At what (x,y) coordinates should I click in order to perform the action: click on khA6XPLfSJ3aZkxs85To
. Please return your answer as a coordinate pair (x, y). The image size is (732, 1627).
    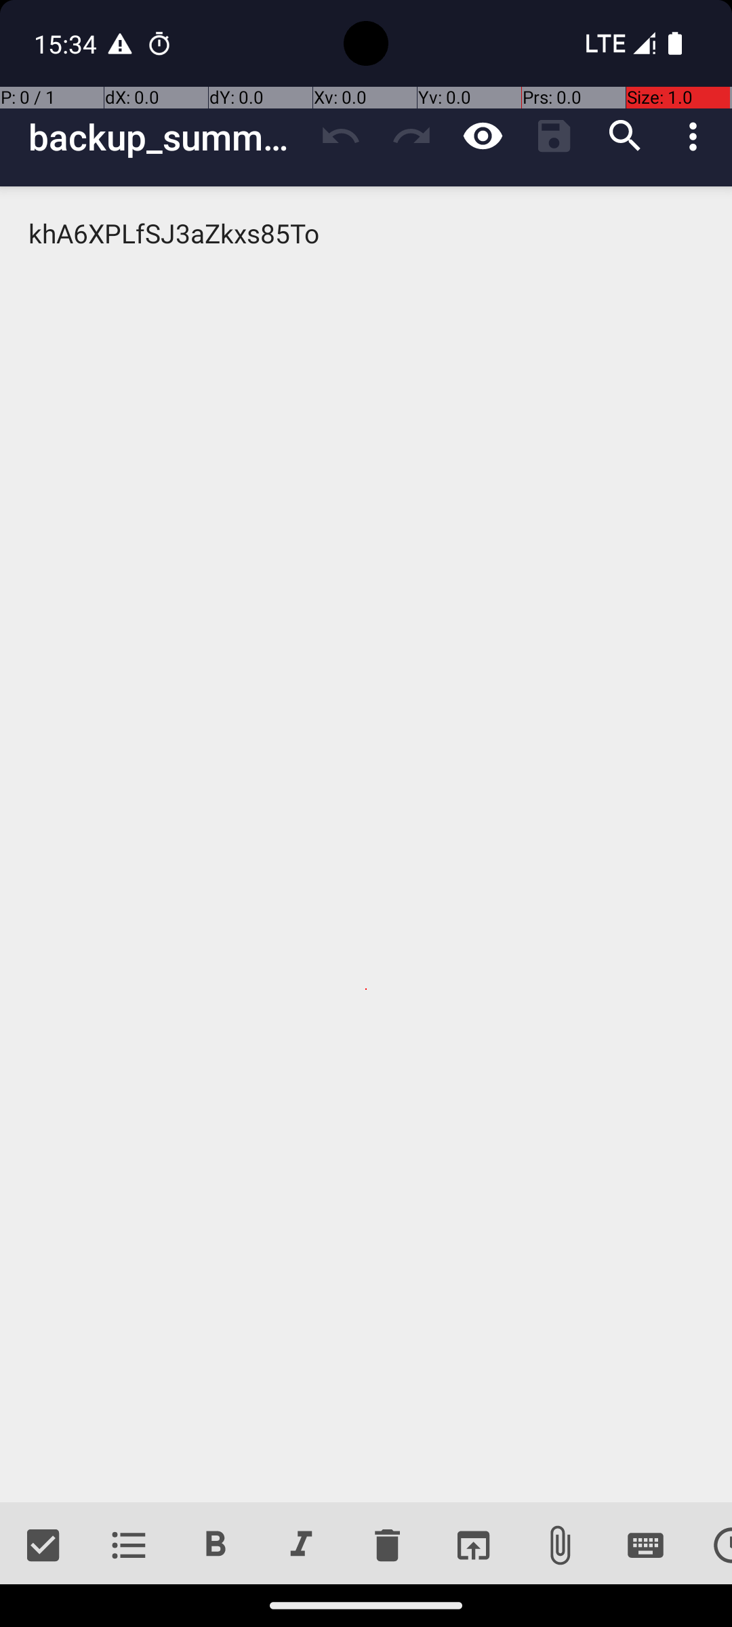
    Looking at the image, I should click on (366, 845).